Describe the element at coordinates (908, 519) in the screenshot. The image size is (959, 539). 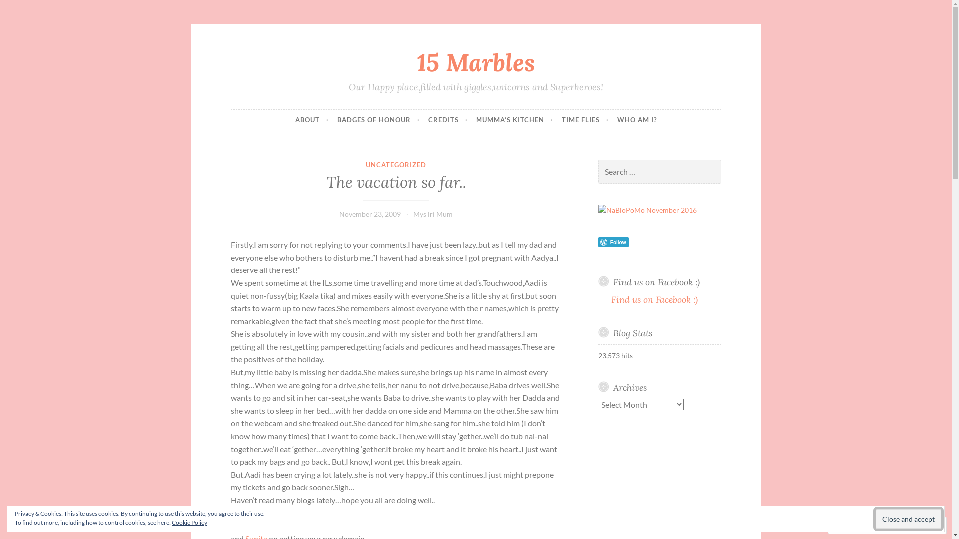
I see `Close and accept` at that location.